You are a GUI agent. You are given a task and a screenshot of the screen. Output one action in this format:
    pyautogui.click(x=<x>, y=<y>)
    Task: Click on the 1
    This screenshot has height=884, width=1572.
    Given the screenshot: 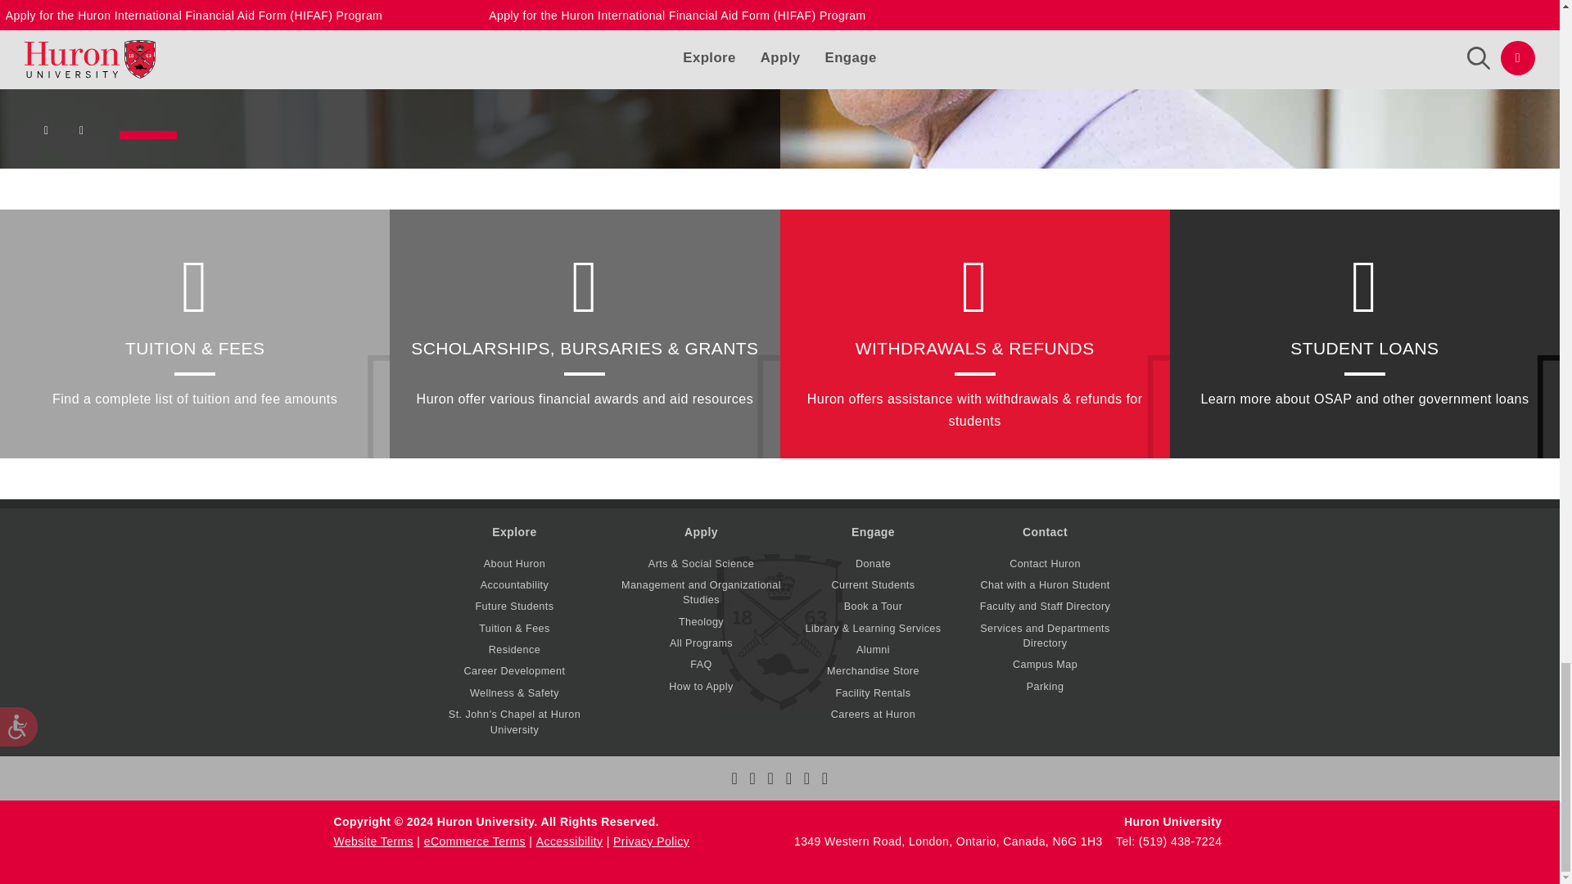 What is the action you would take?
    pyautogui.click(x=147, y=134)
    